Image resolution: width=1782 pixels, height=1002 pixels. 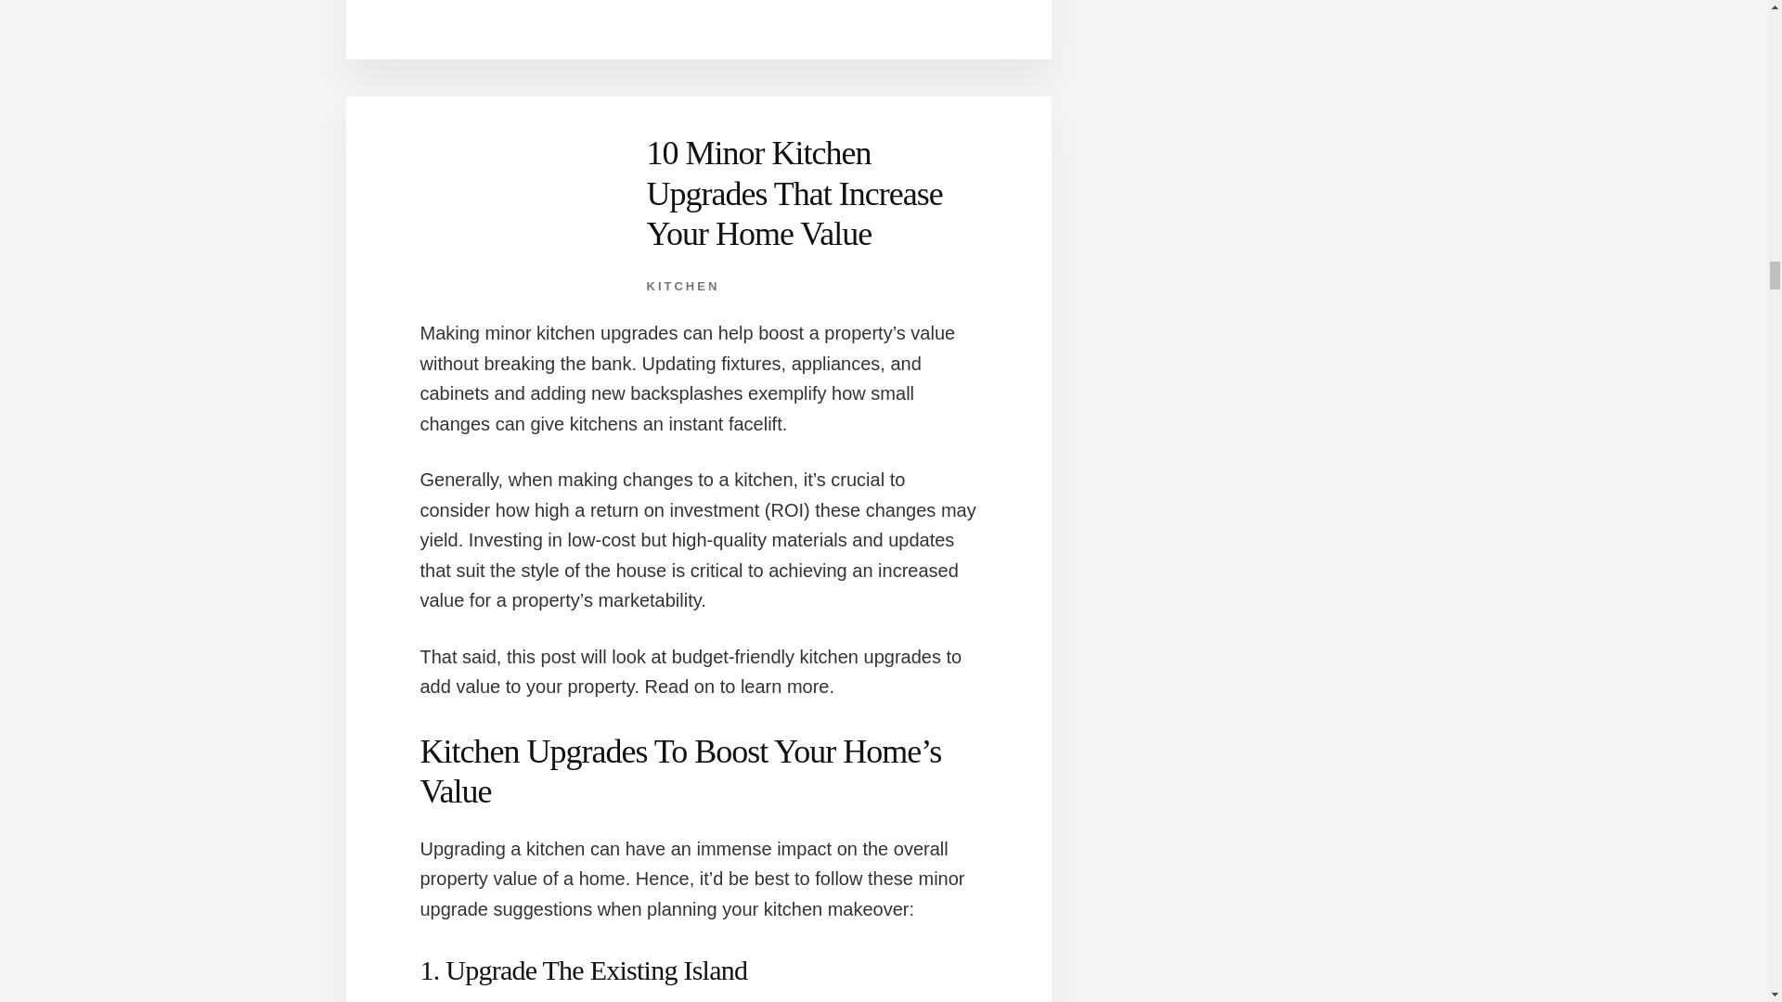 I want to click on 10 Minor Kitchen Upgrades That Increase Your Home Value, so click(x=794, y=193).